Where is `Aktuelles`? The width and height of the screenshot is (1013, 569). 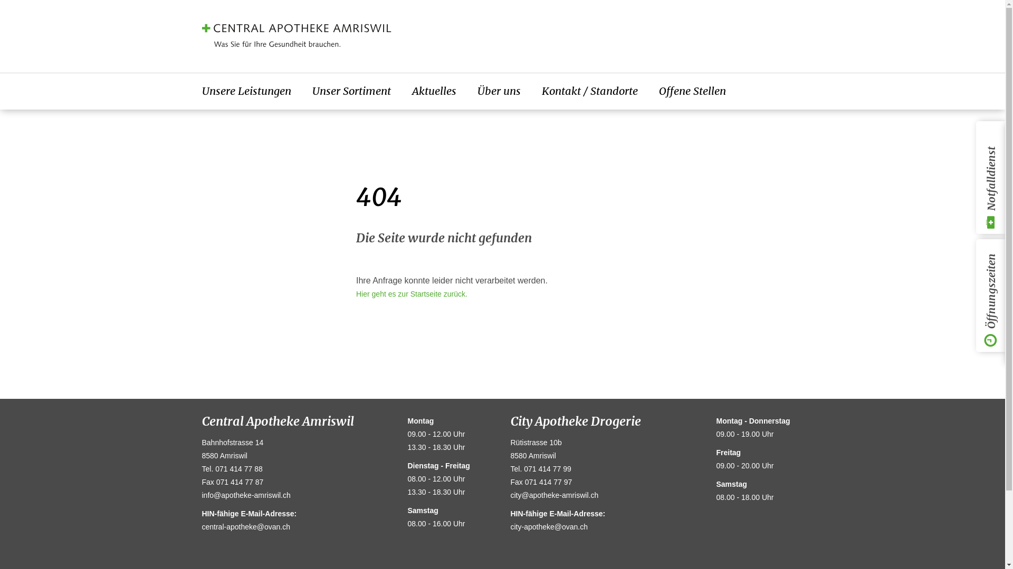
Aktuelles is located at coordinates (434, 92).